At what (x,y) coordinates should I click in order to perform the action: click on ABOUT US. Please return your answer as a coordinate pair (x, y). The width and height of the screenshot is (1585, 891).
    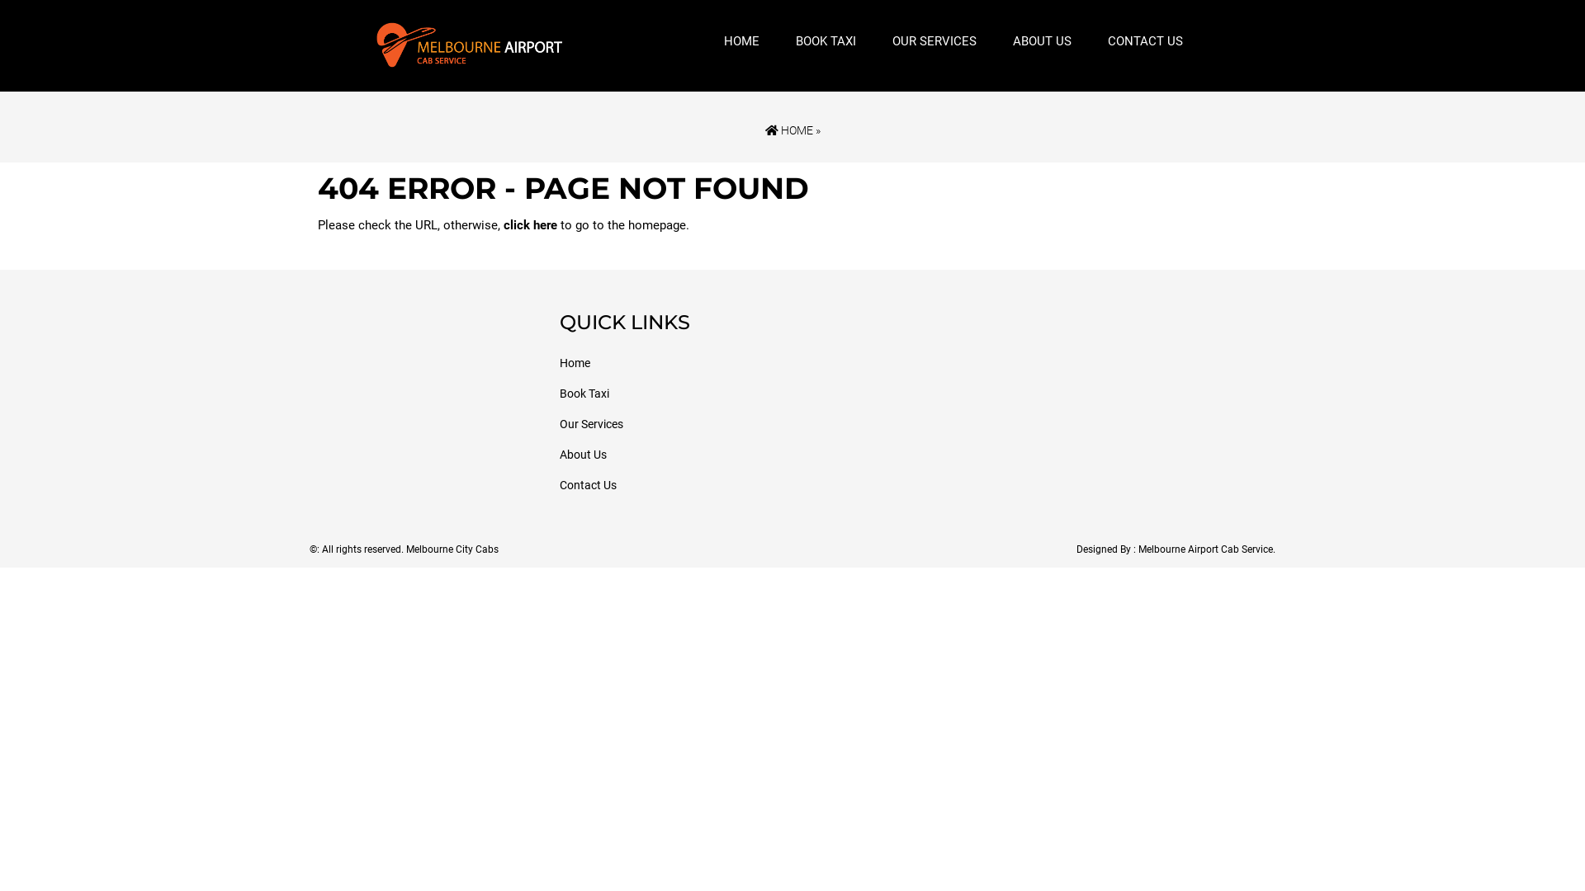
    Looking at the image, I should click on (1042, 43).